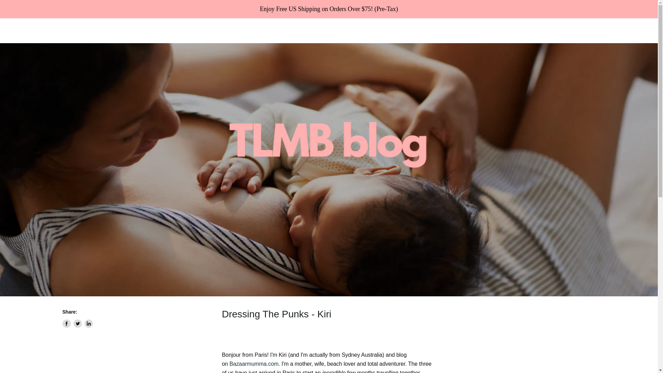  Describe the element at coordinates (88, 323) in the screenshot. I see `Share on LinkedIn` at that location.